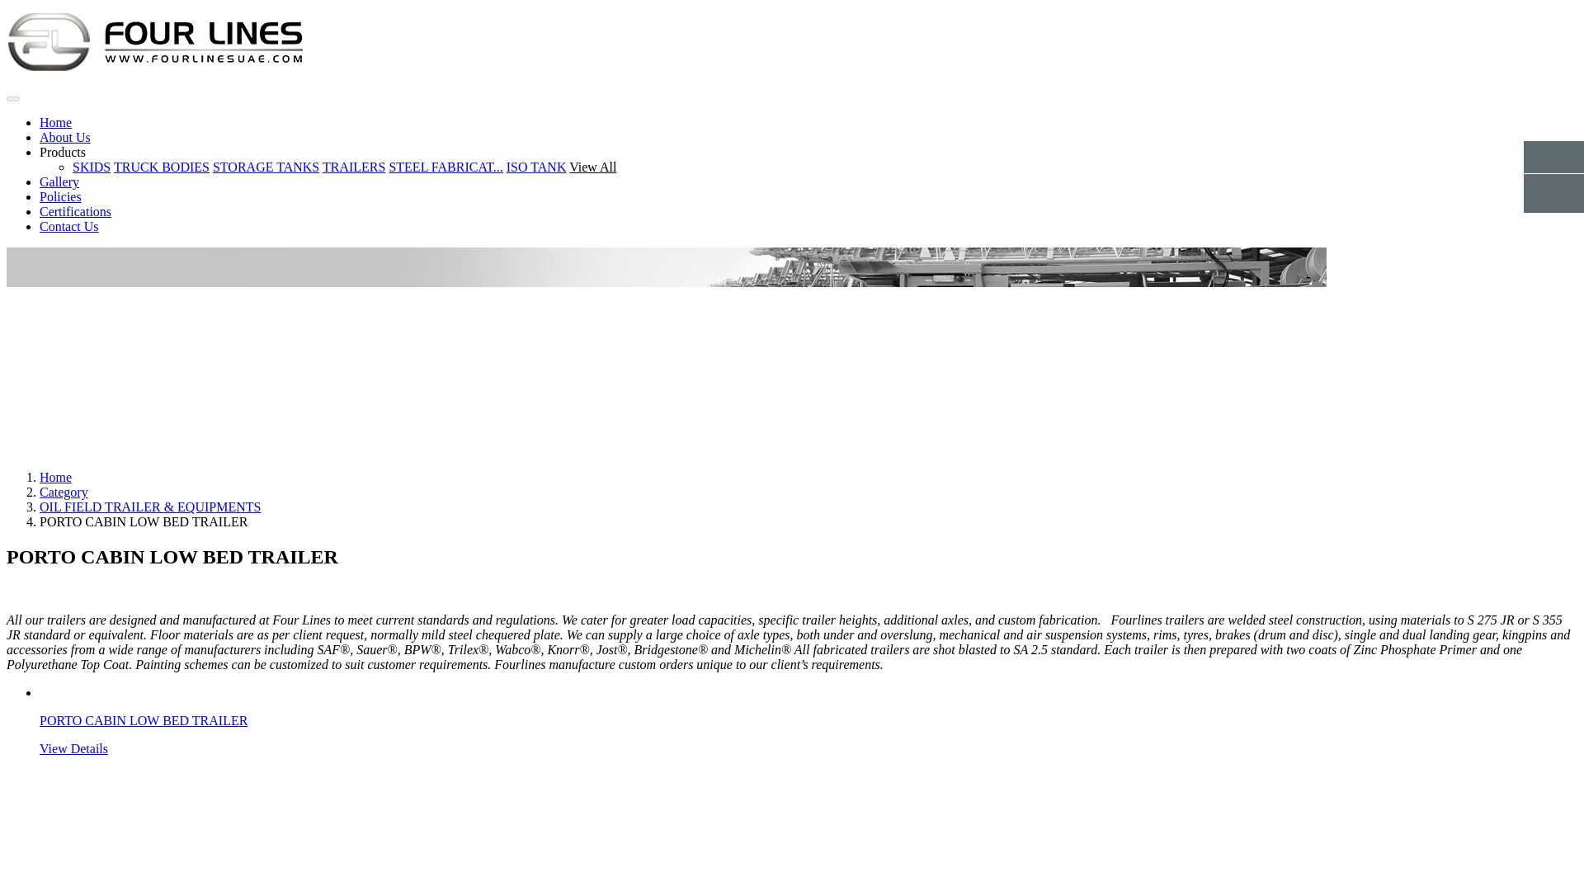 This screenshot has height=891, width=1584. What do you see at coordinates (353, 167) in the screenshot?
I see `TRAILERS` at bounding box center [353, 167].